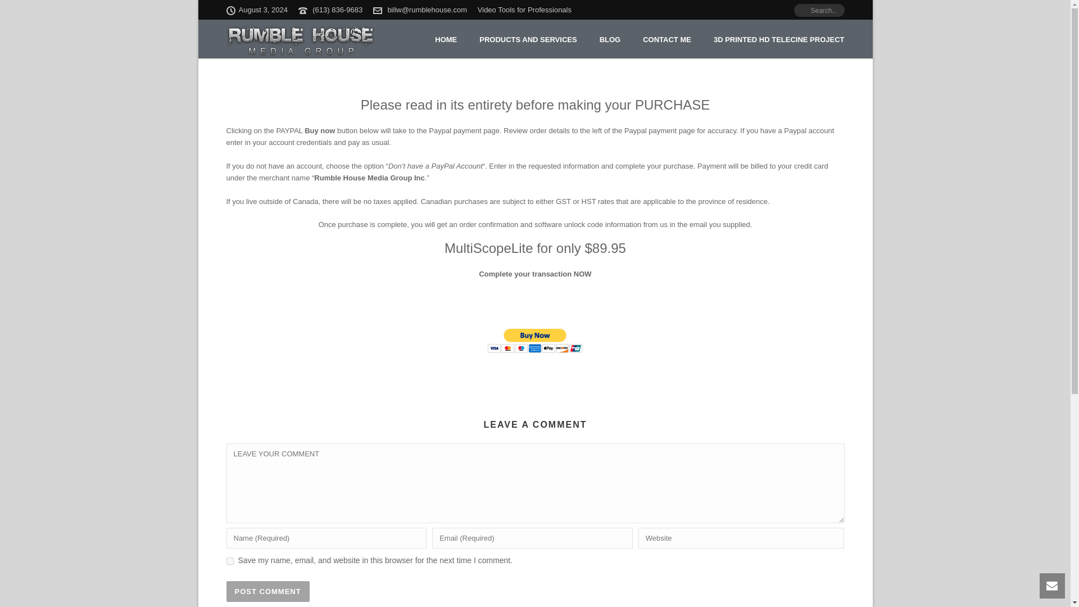 The image size is (1079, 607). What do you see at coordinates (667, 40) in the screenshot?
I see `CONTACT ME` at bounding box center [667, 40].